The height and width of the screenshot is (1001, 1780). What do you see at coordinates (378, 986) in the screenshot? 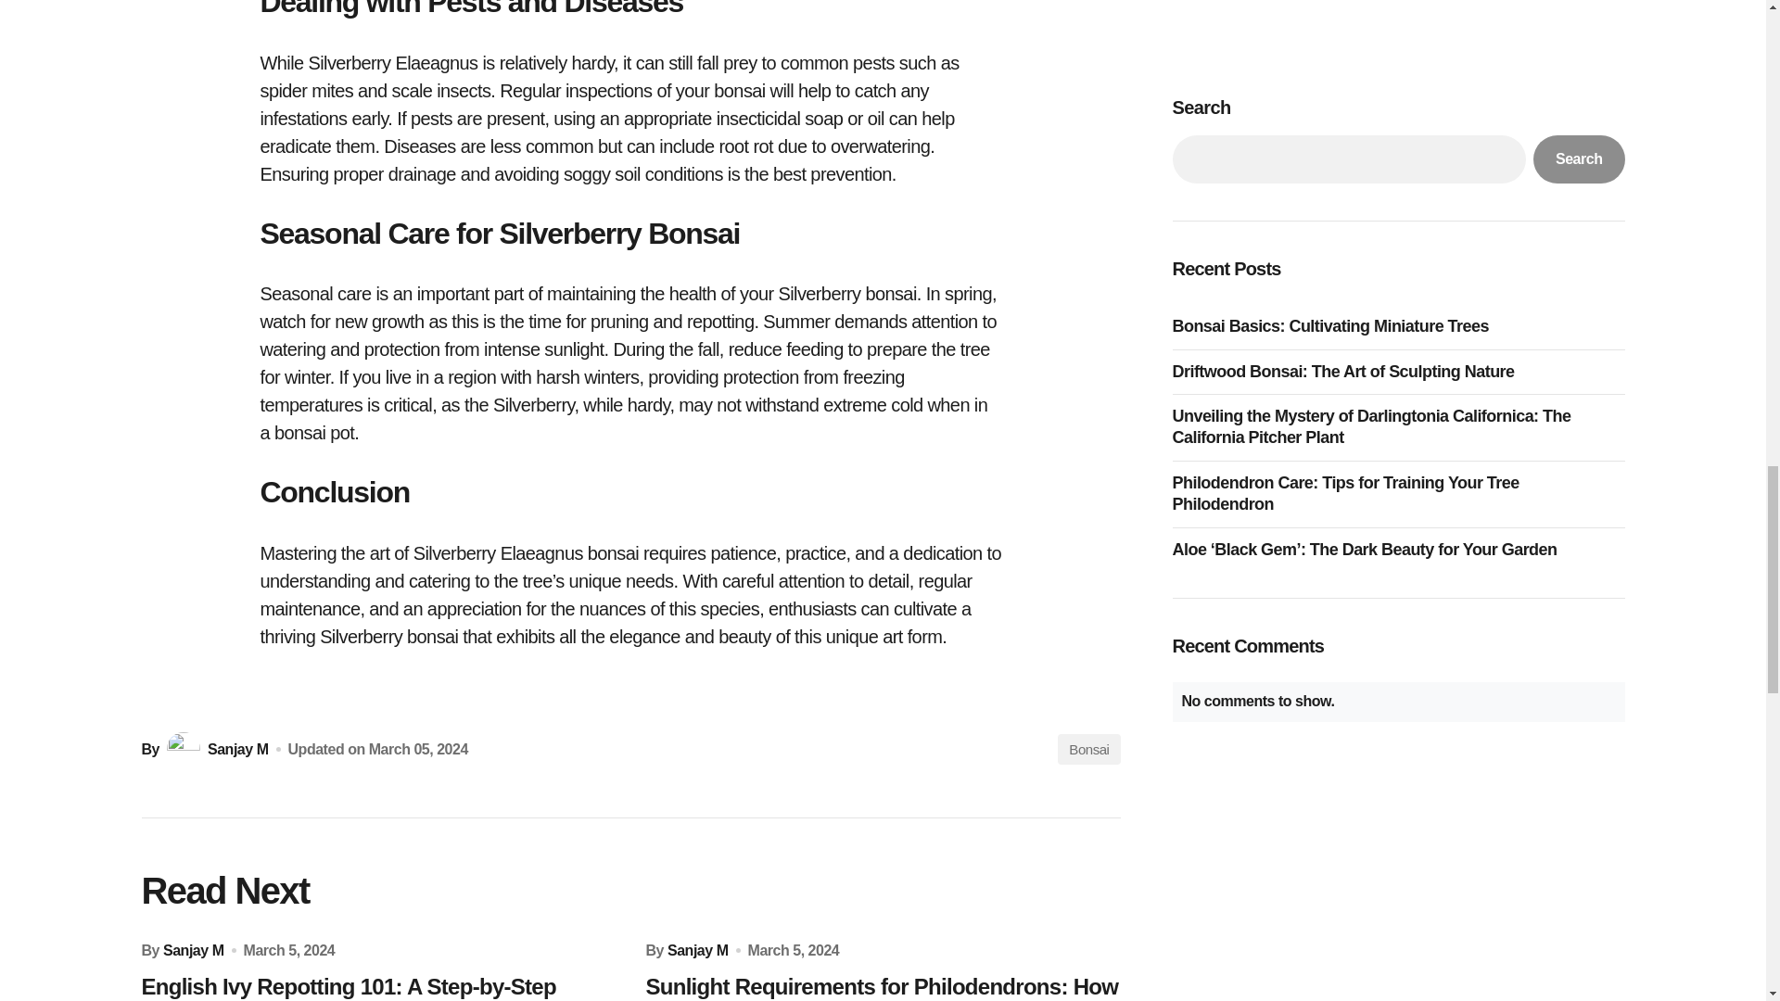
I see `English Ivy Repotting 101: A Step-by-Step Guide` at bounding box center [378, 986].